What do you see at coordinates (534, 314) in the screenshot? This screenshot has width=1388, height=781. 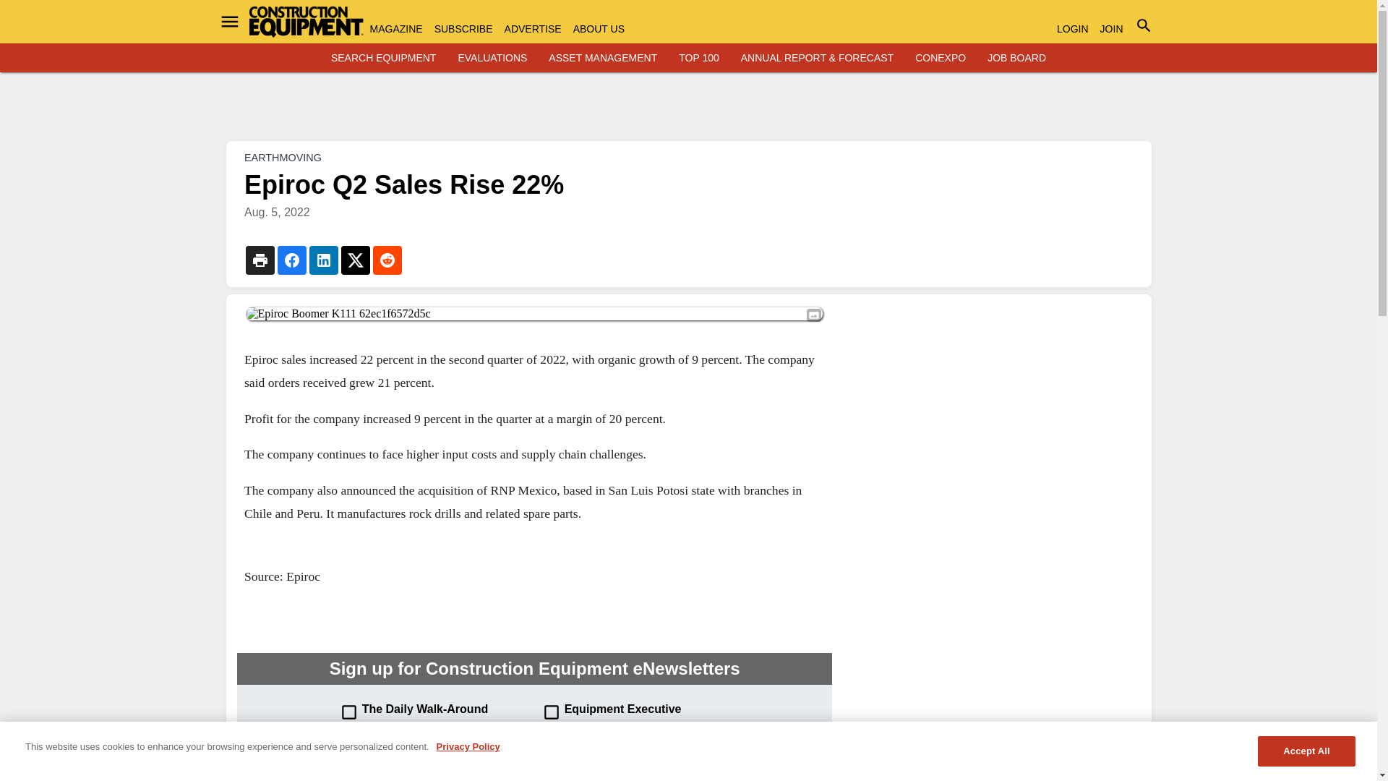 I see `Epiroc Boomer K111 62ec1f6572d5c` at bounding box center [534, 314].